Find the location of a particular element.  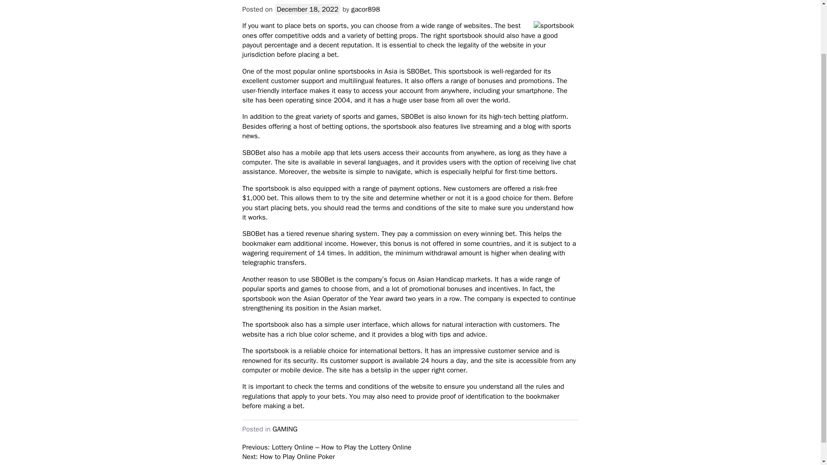

GAMING is located at coordinates (285, 429).